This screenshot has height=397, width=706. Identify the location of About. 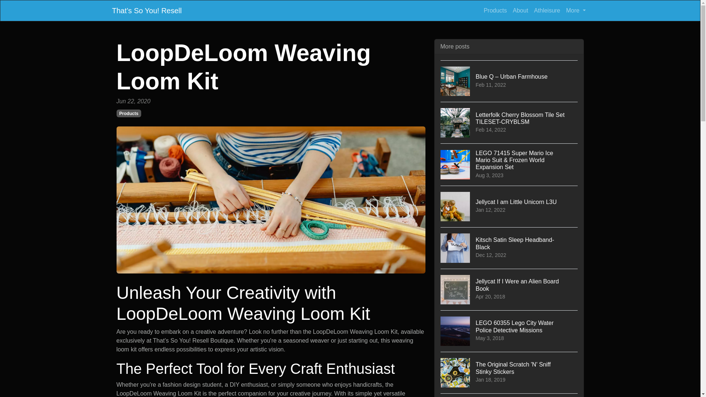
(509, 248).